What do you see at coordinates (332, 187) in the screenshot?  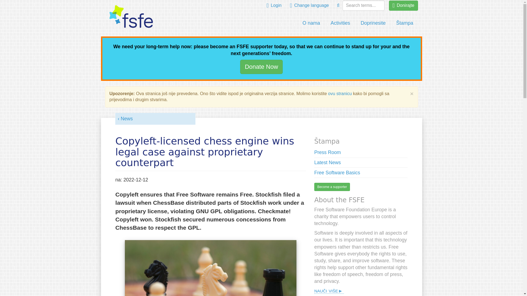 I see `Become a supporter` at bounding box center [332, 187].